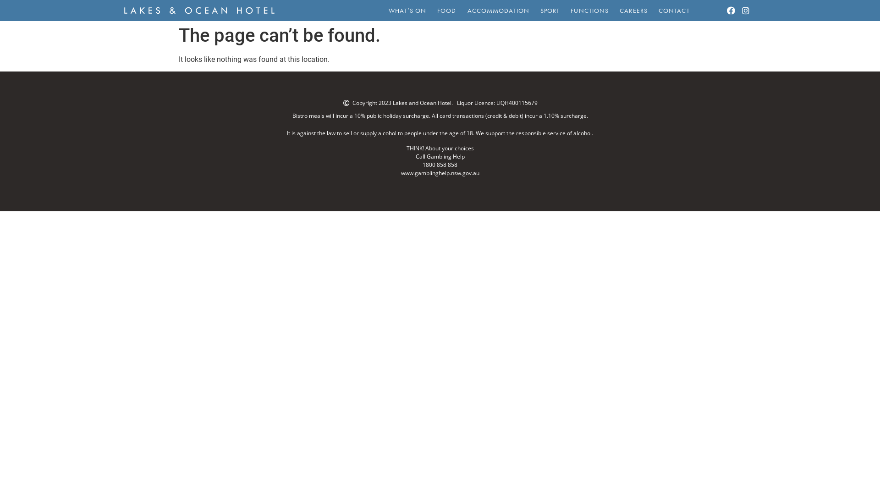 The height and width of the screenshot is (495, 880). What do you see at coordinates (589, 11) in the screenshot?
I see `FUNCTIONS` at bounding box center [589, 11].